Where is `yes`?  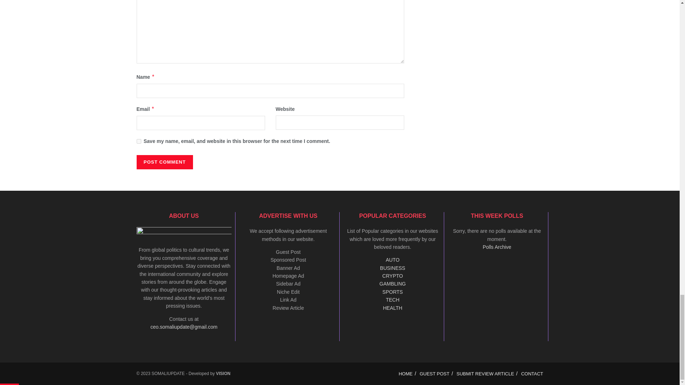 yes is located at coordinates (138, 141).